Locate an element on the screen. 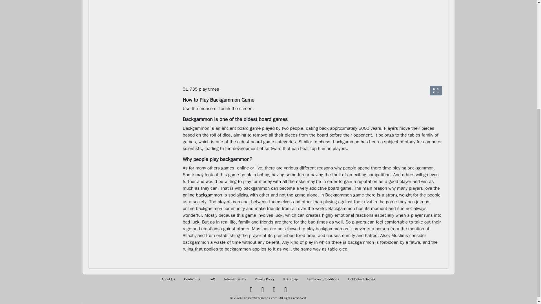 The image size is (541, 304). Fullscreen is located at coordinates (436, 91).